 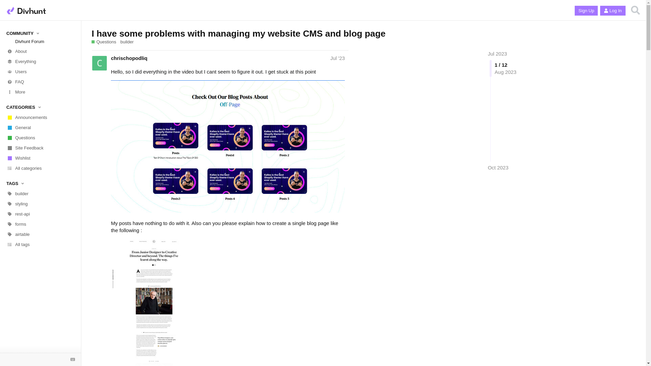 I want to click on Oct 11, 2023 6:01 pm, so click(x=498, y=167).